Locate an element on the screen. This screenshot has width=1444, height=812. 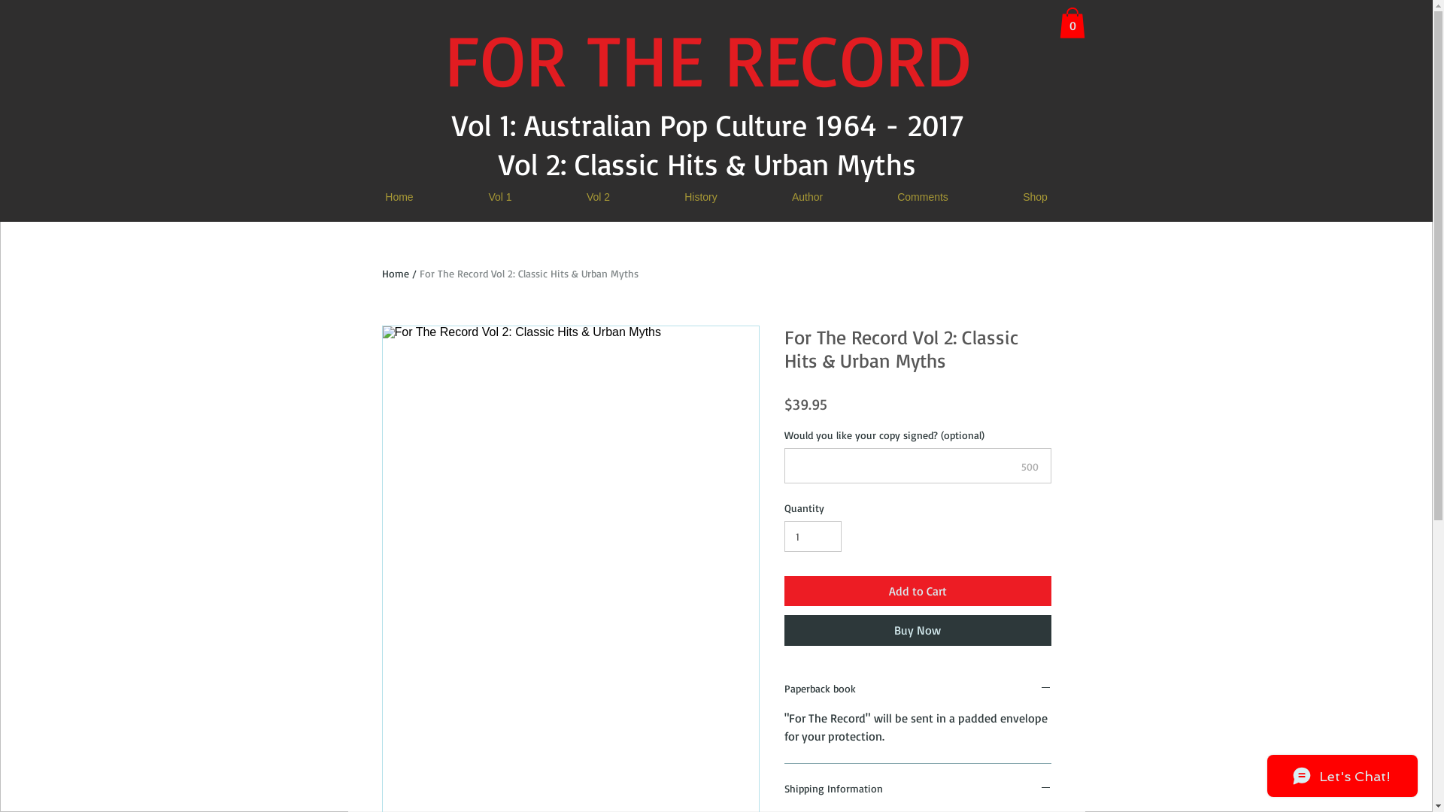
Add to Cart is located at coordinates (918, 591).